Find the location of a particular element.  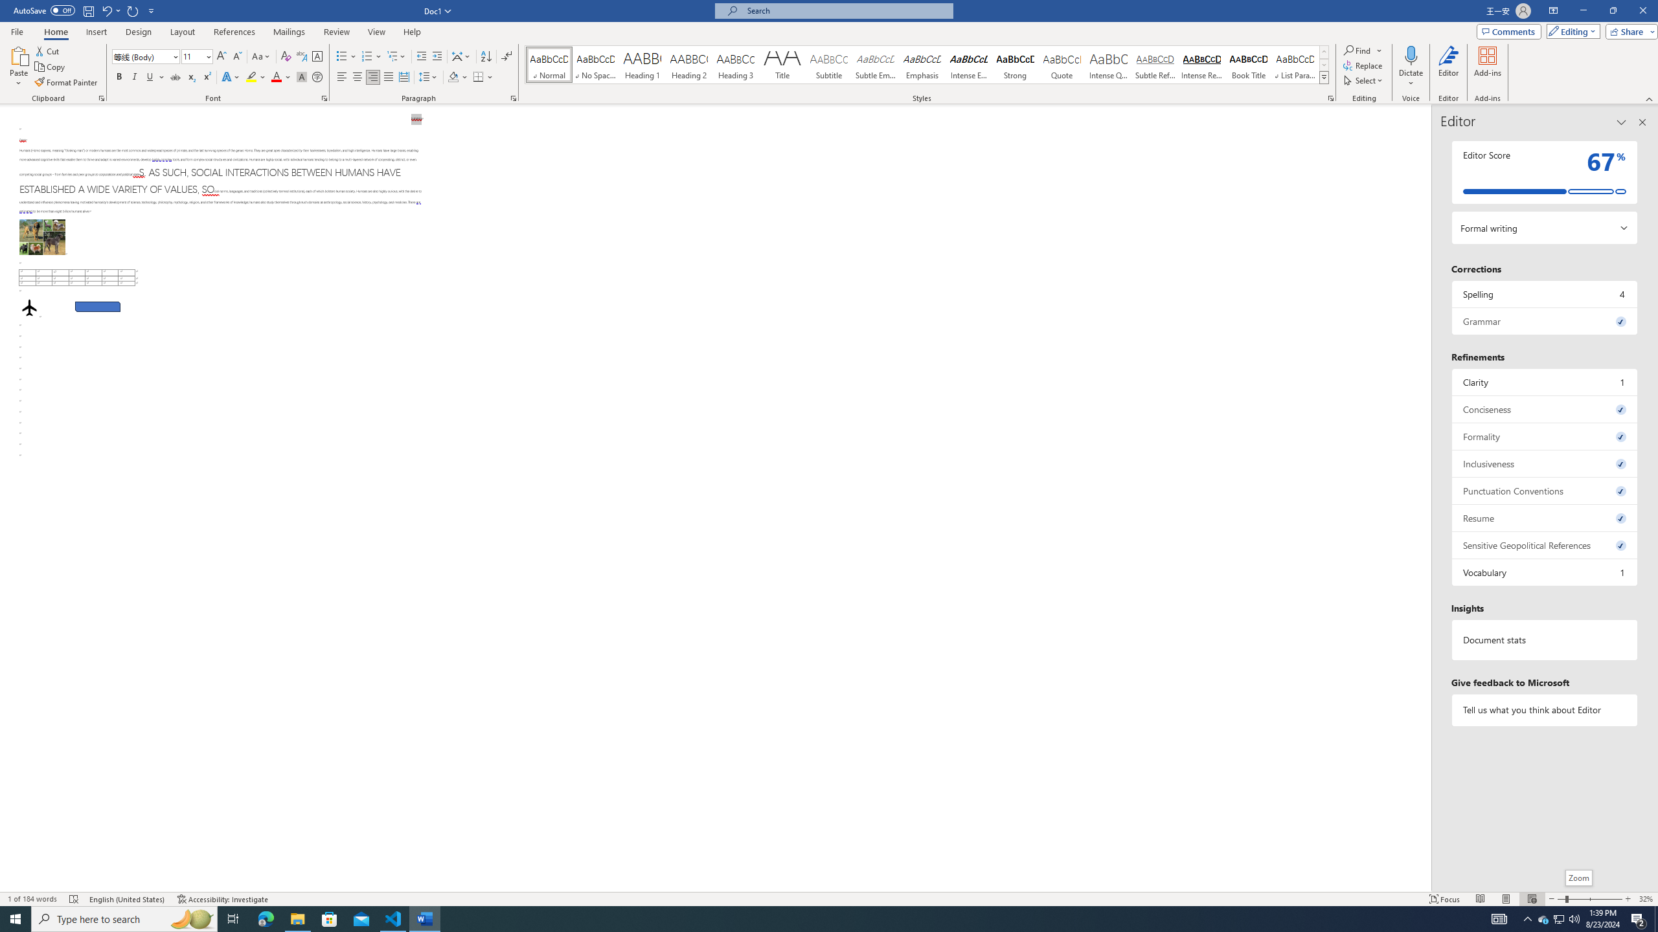

Font Color Red is located at coordinates (276, 78).